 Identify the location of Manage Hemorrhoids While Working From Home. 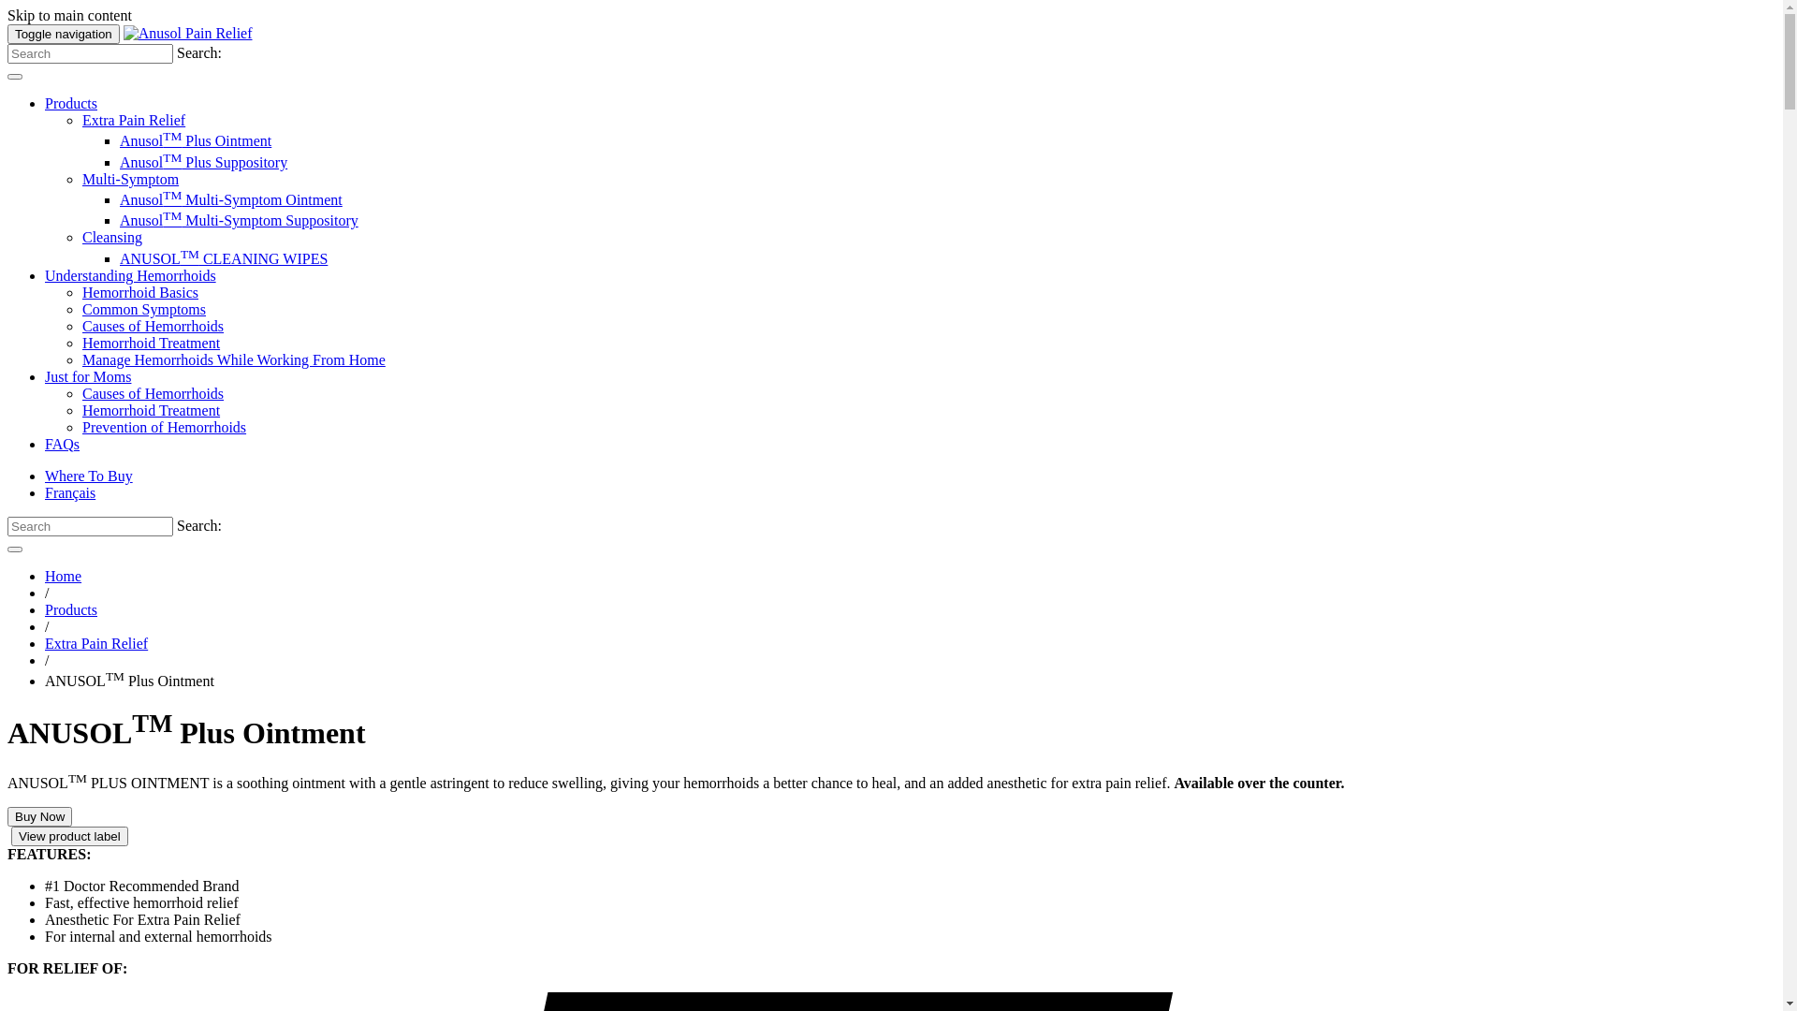
(234, 359).